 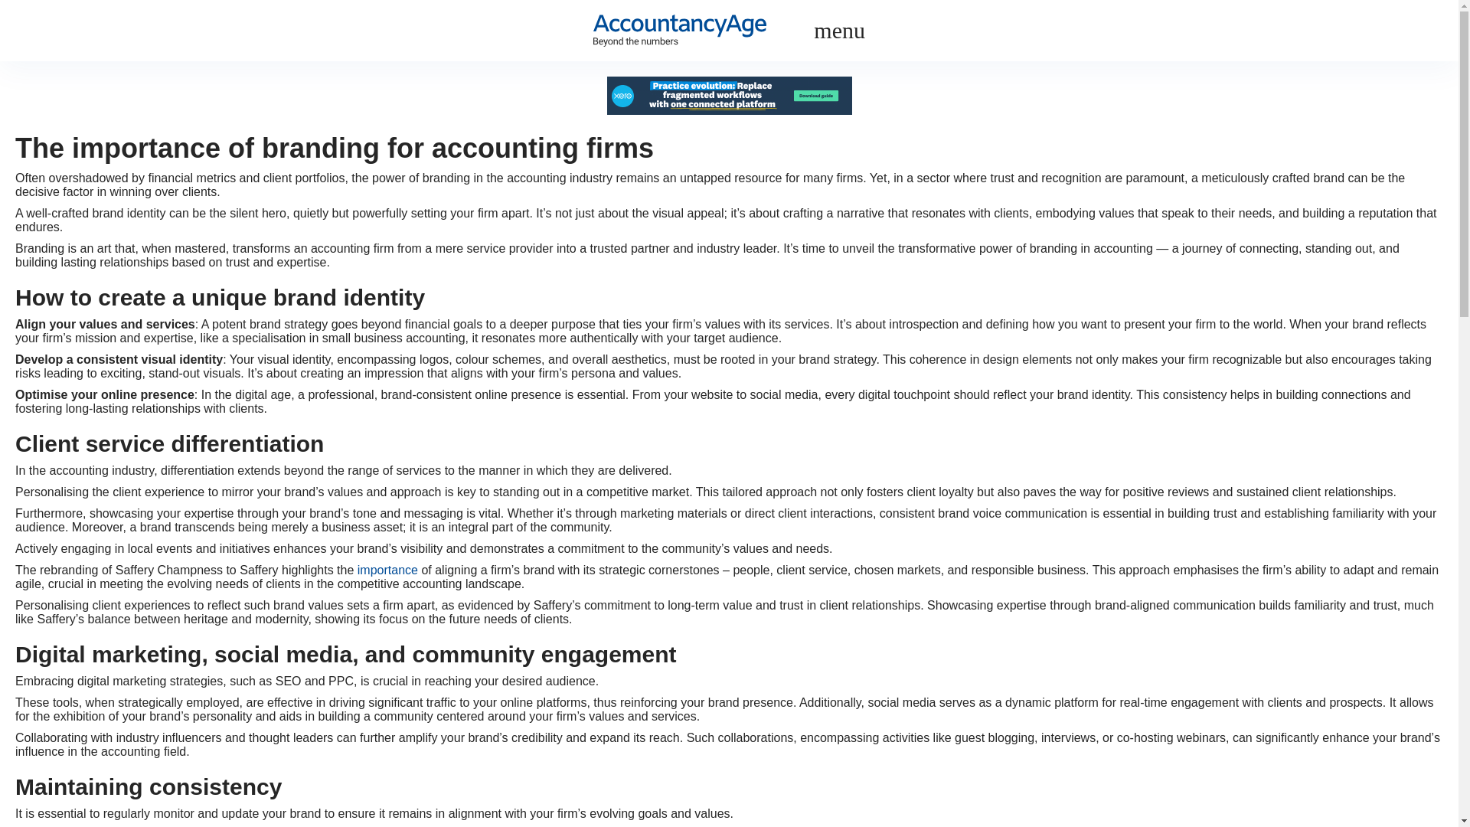 I want to click on menu, so click(x=839, y=31).